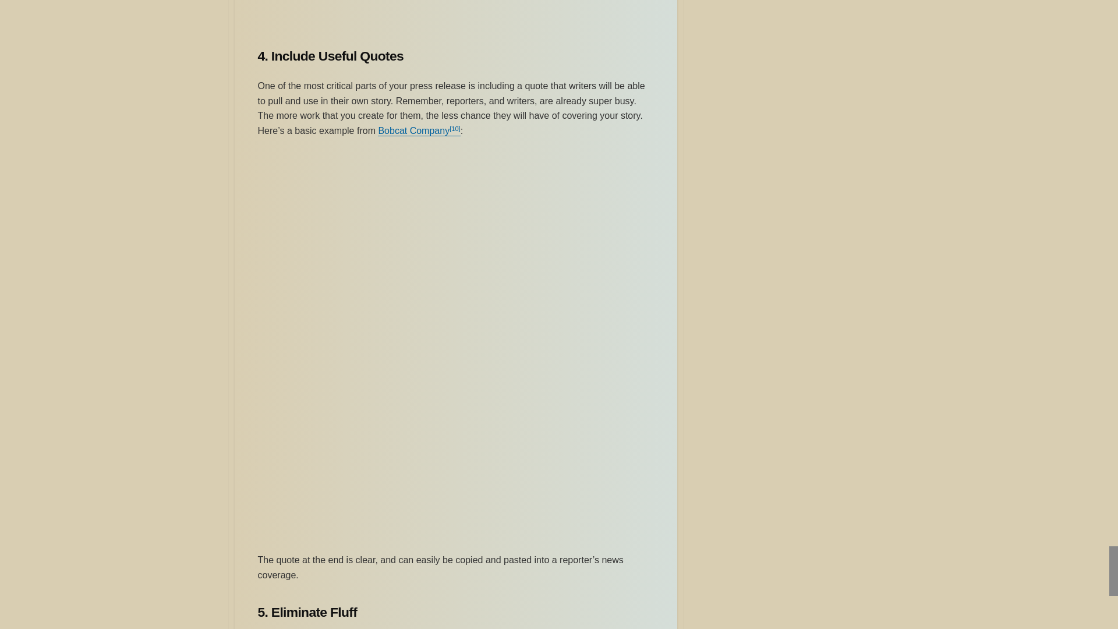 This screenshot has width=1118, height=629. I want to click on Bobcat Company, so click(413, 130).